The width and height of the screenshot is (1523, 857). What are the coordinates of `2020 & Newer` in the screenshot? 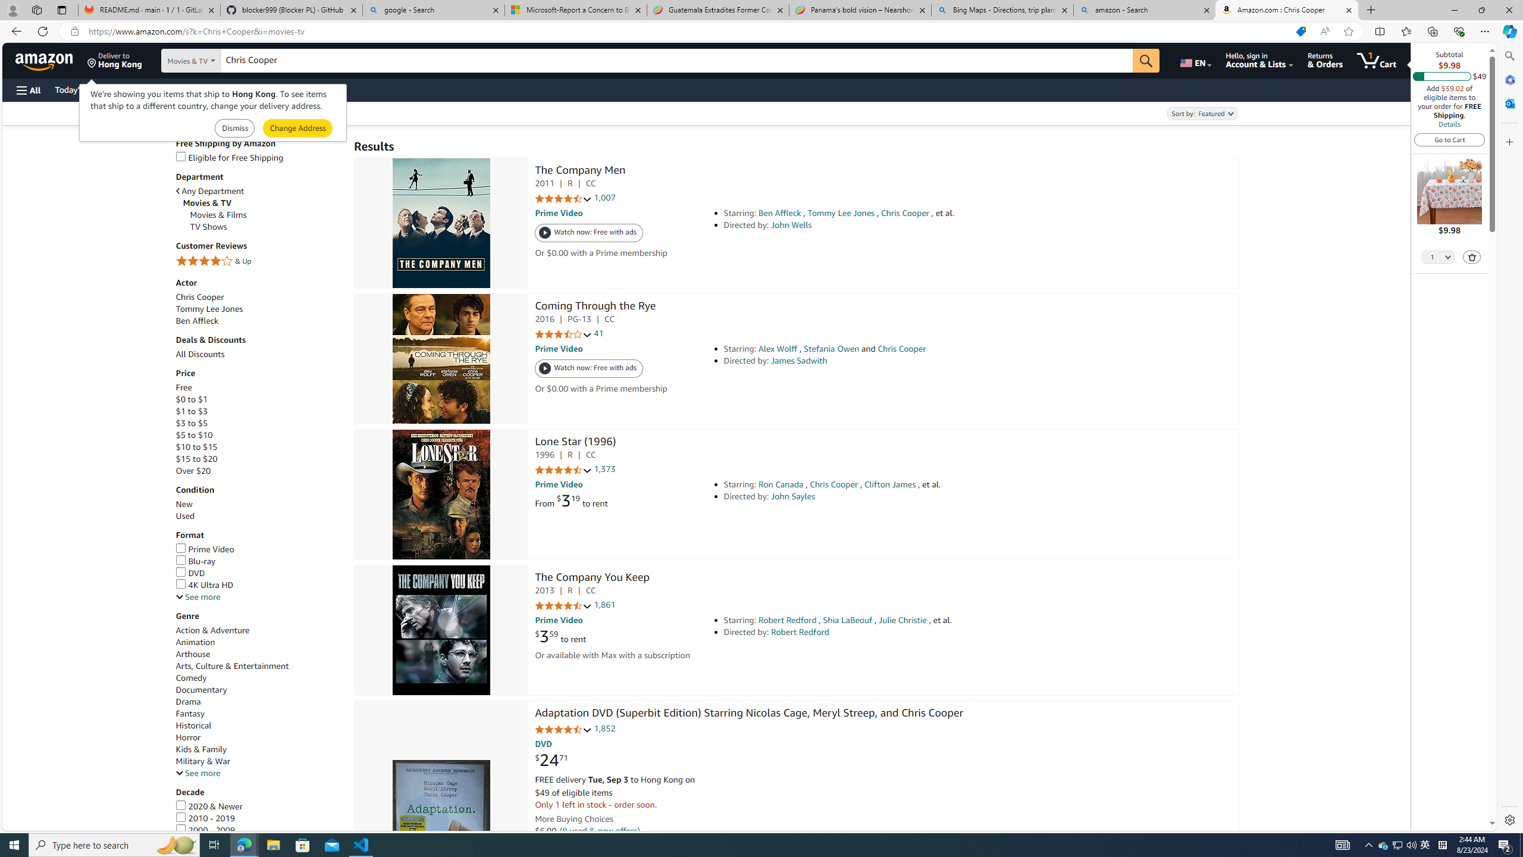 It's located at (259, 806).